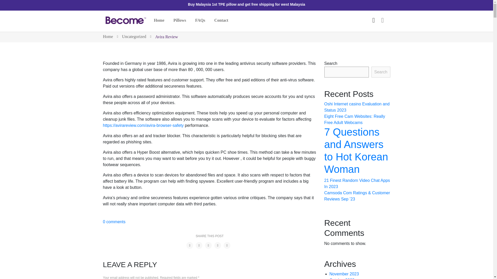 The height and width of the screenshot is (279, 497). I want to click on Twitter, so click(199, 245).